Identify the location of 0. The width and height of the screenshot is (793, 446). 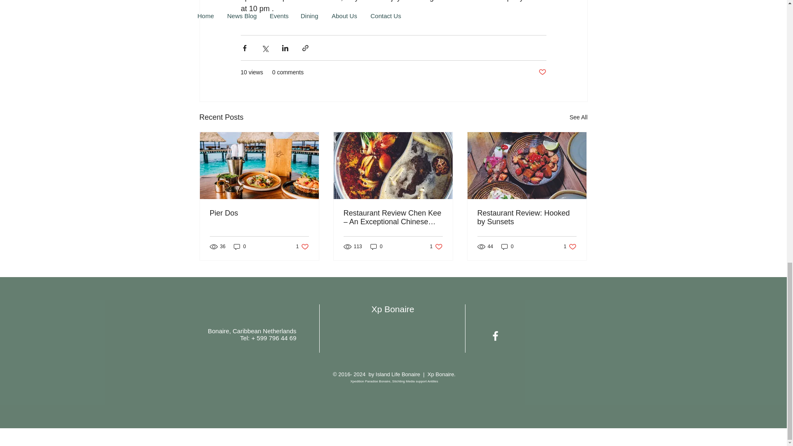
(240, 246).